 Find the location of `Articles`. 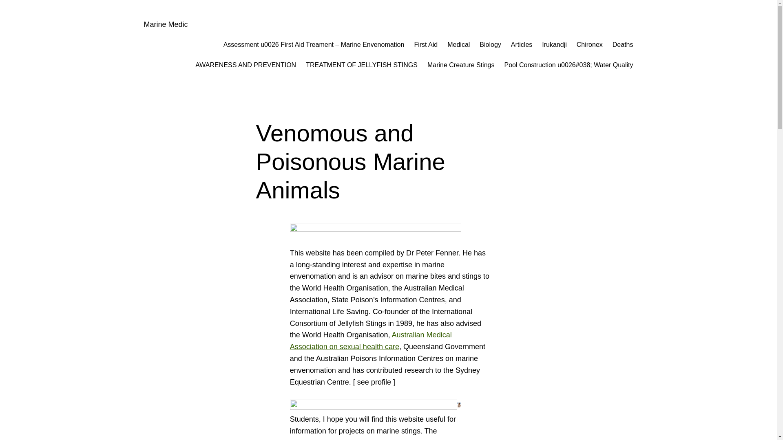

Articles is located at coordinates (522, 45).